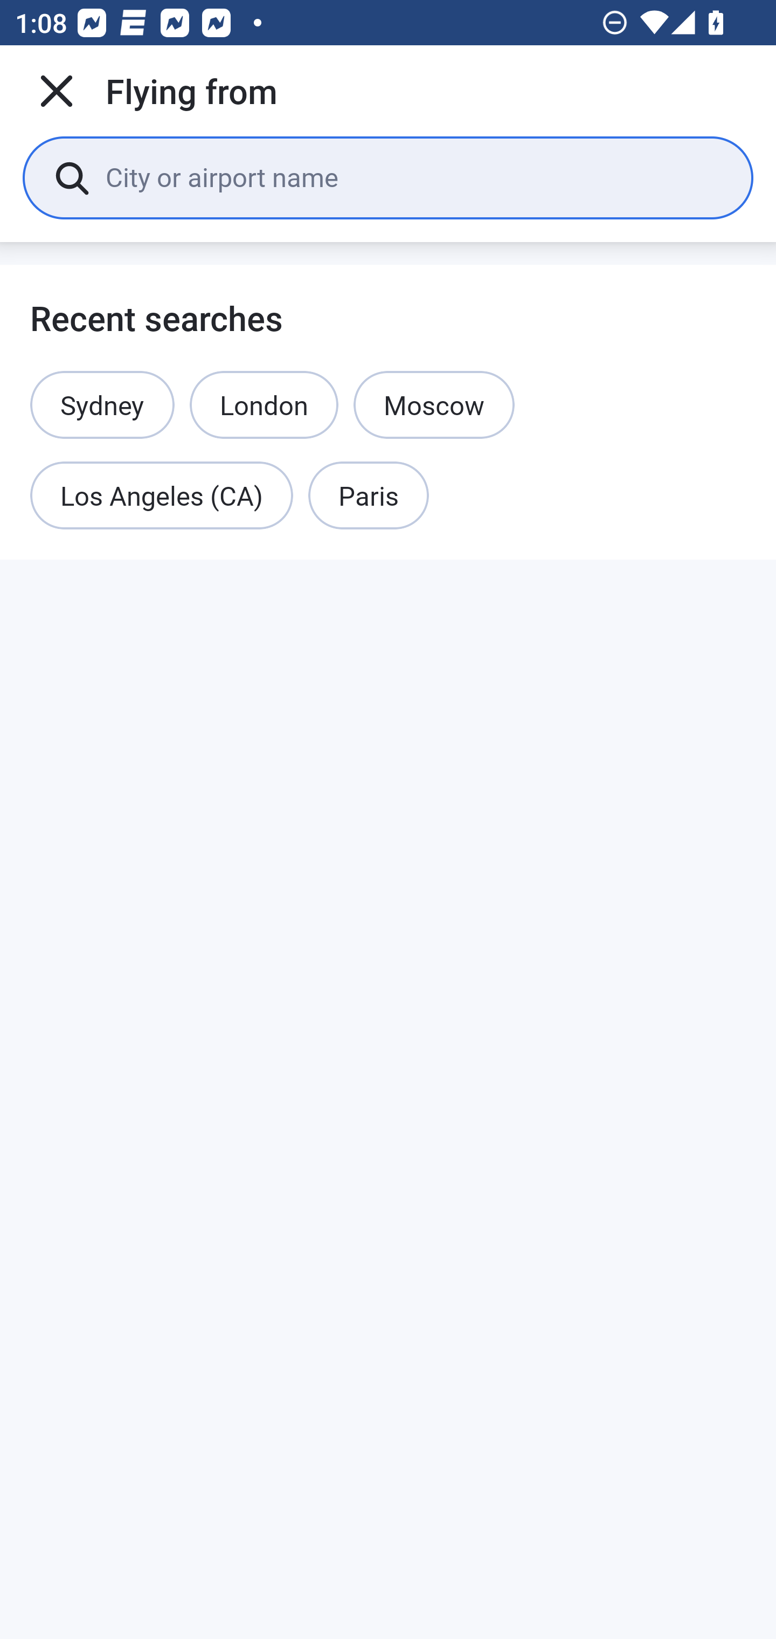  I want to click on London, so click(264, 404).